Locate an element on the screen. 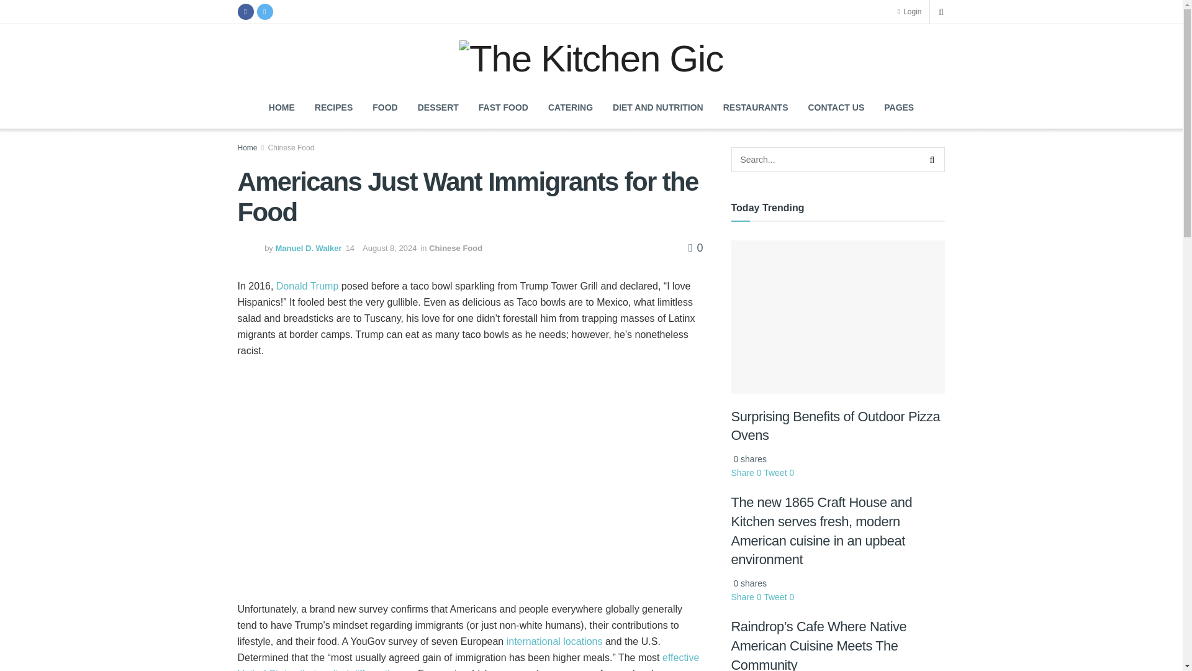 Image resolution: width=1192 pixels, height=671 pixels. RECIPES is located at coordinates (333, 107).